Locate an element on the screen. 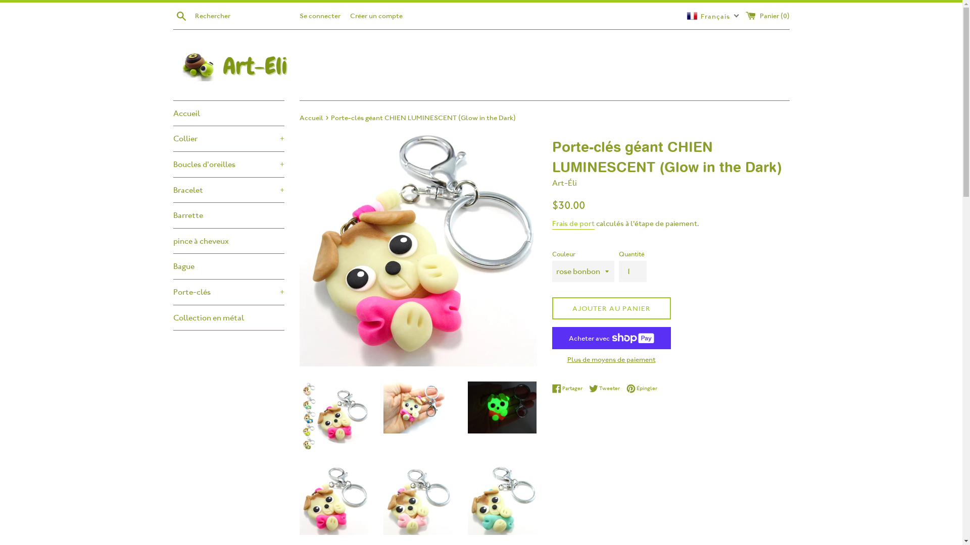 This screenshot has width=970, height=545. AJOUTER AU PANIER is located at coordinates (611, 309).